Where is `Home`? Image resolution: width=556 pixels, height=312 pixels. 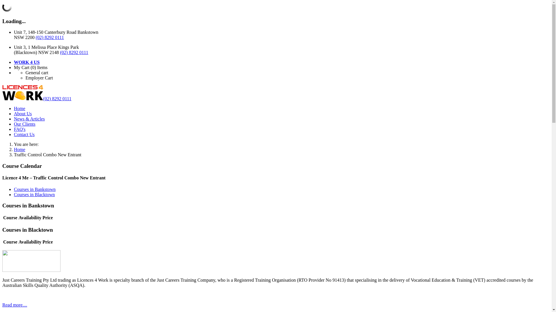
Home is located at coordinates (20, 109).